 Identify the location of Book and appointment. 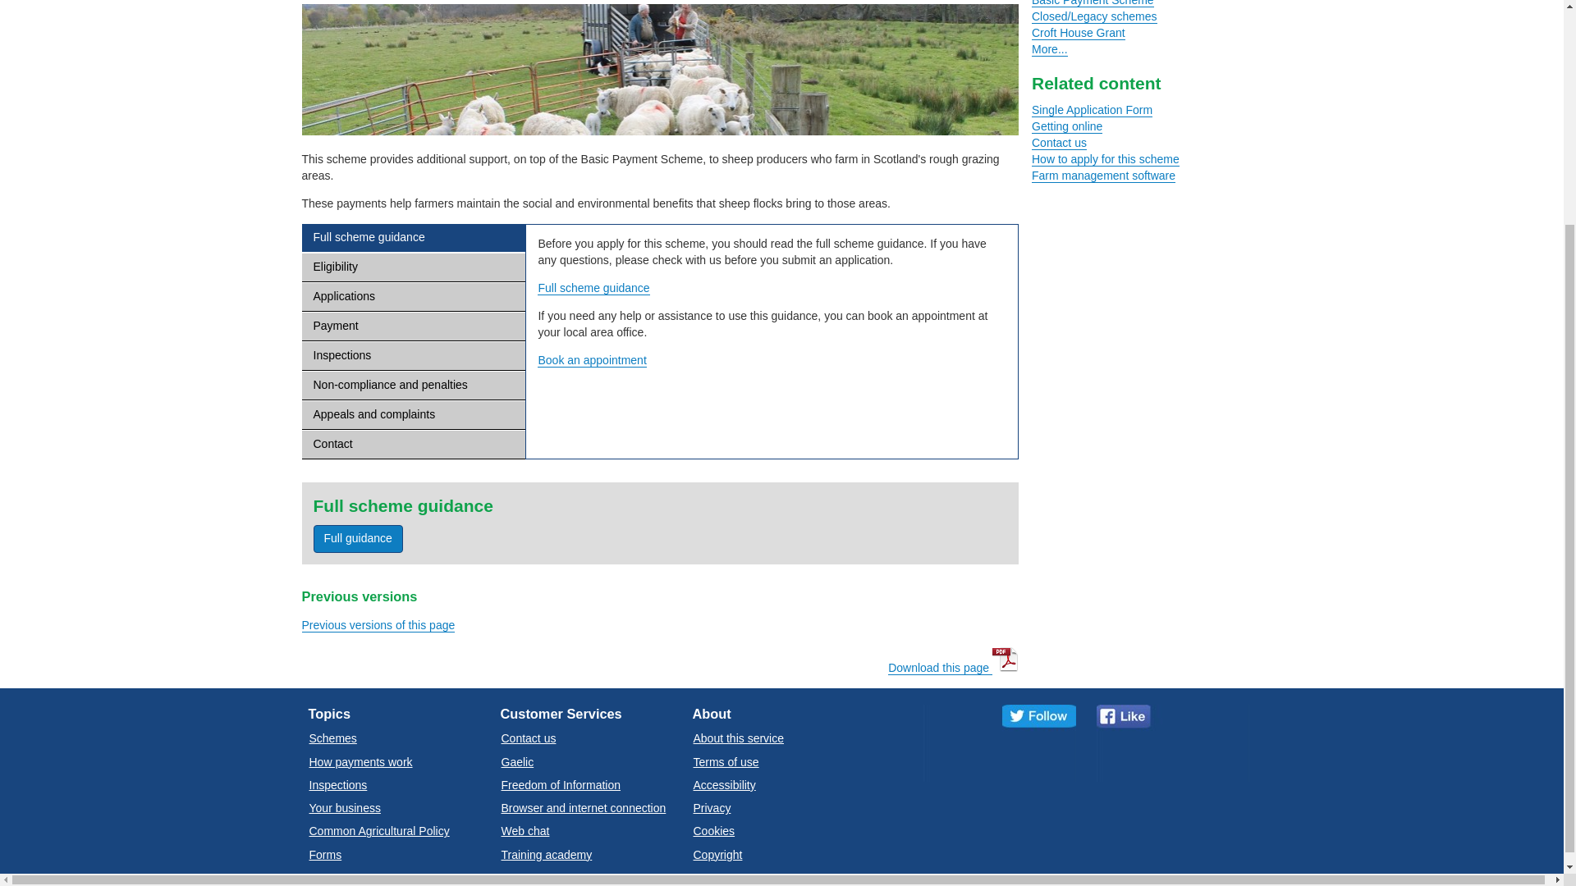
(591, 360).